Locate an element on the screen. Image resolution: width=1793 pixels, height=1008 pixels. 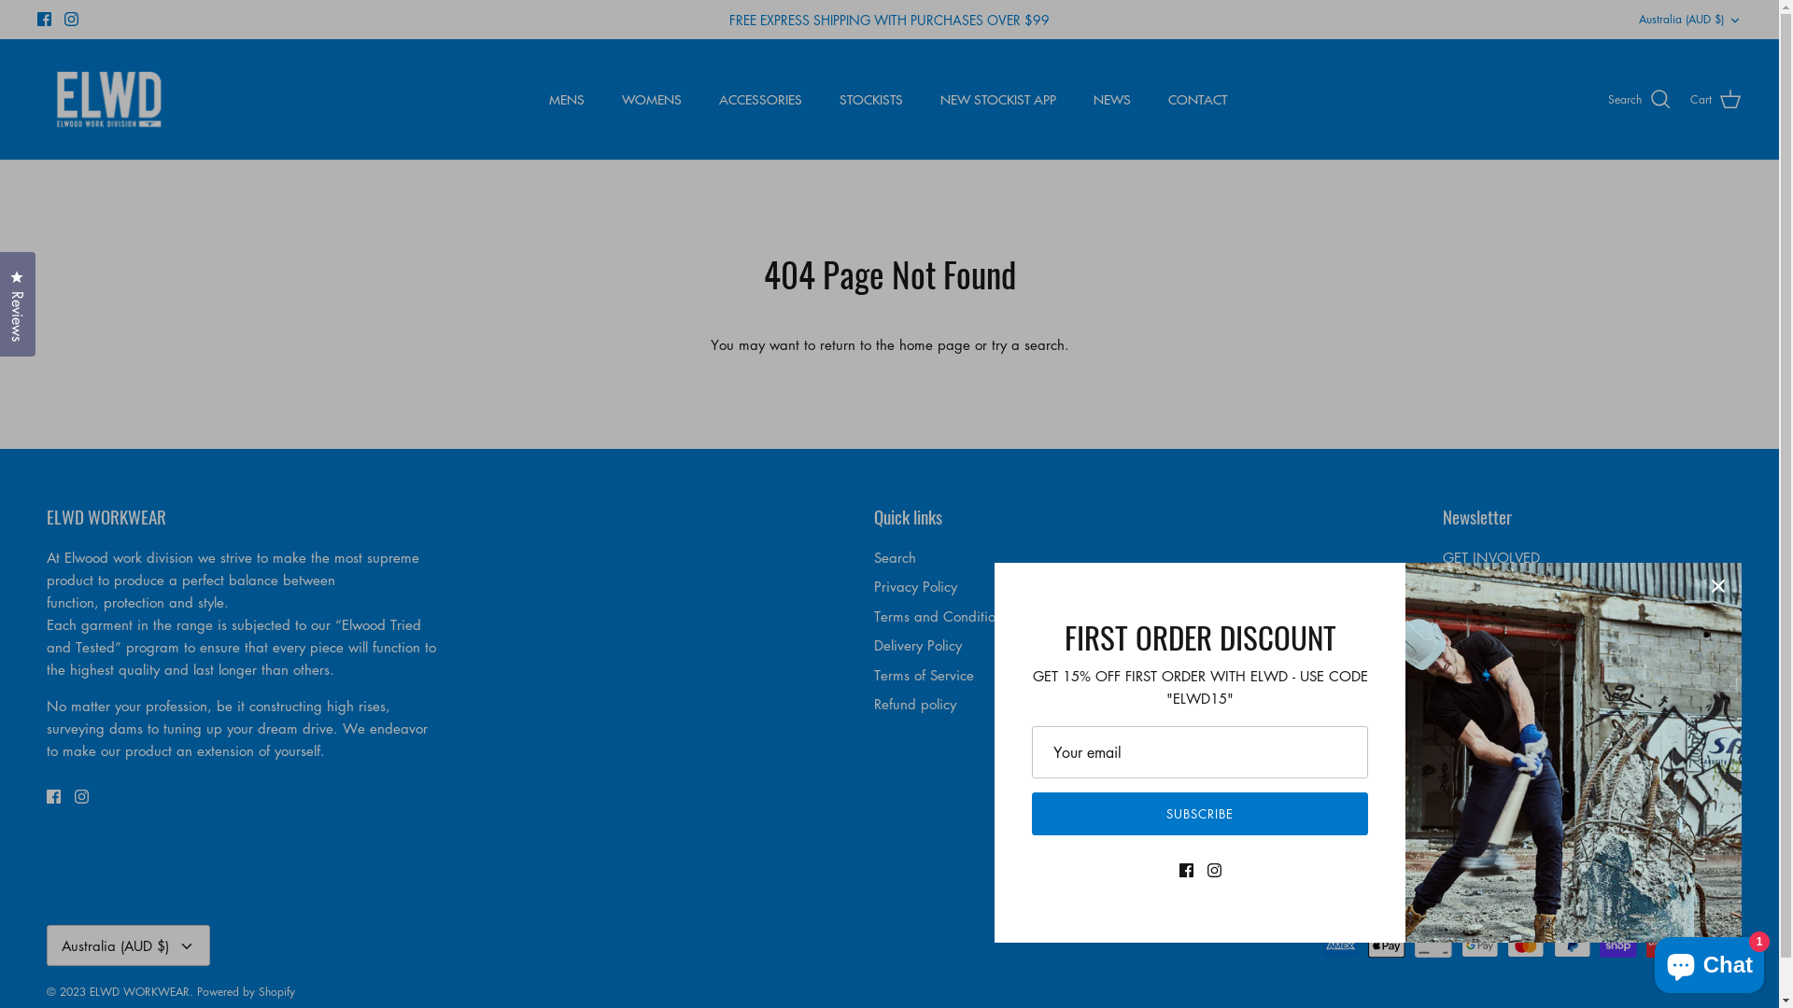
Shopify online store chat is located at coordinates (1709, 961).